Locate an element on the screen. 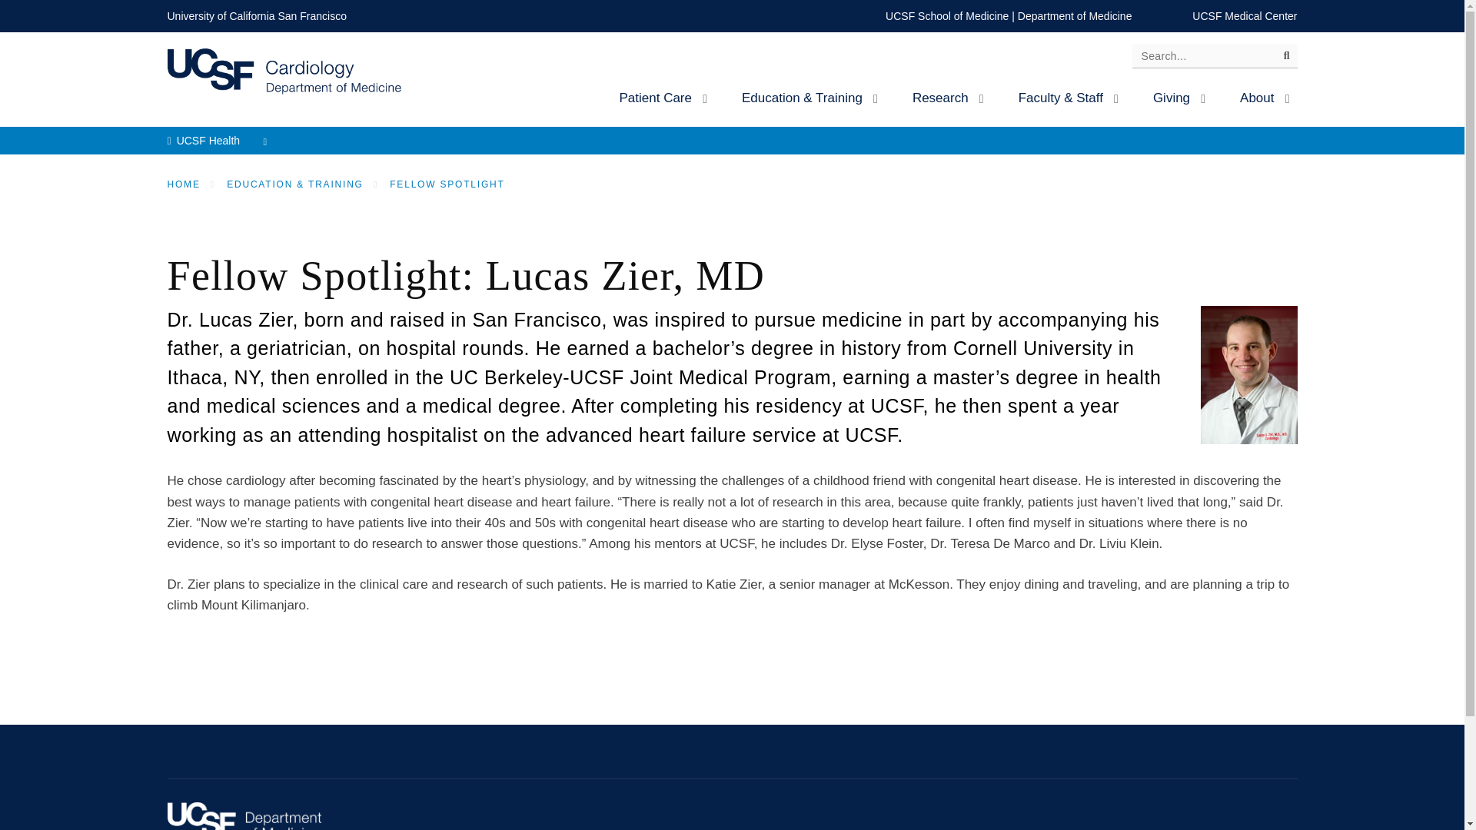  SEARCH is located at coordinates (1280, 58).